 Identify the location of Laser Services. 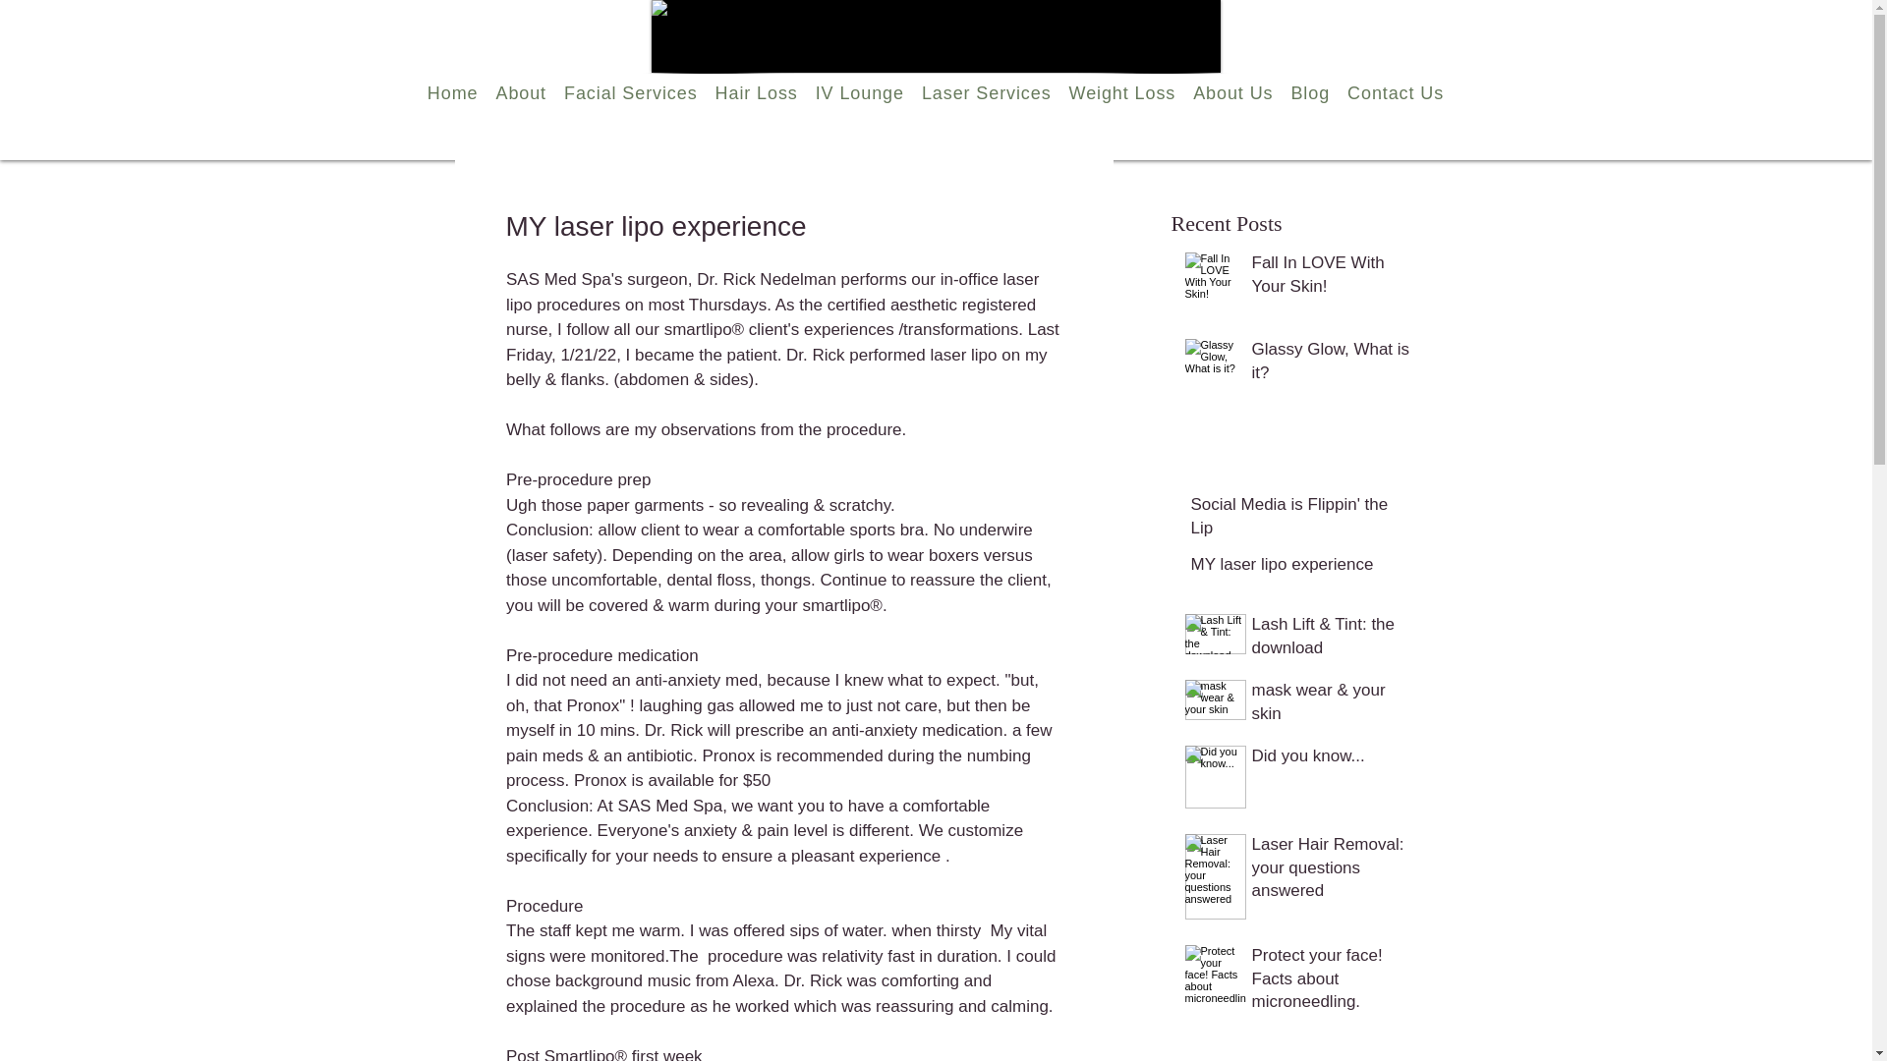
(987, 92).